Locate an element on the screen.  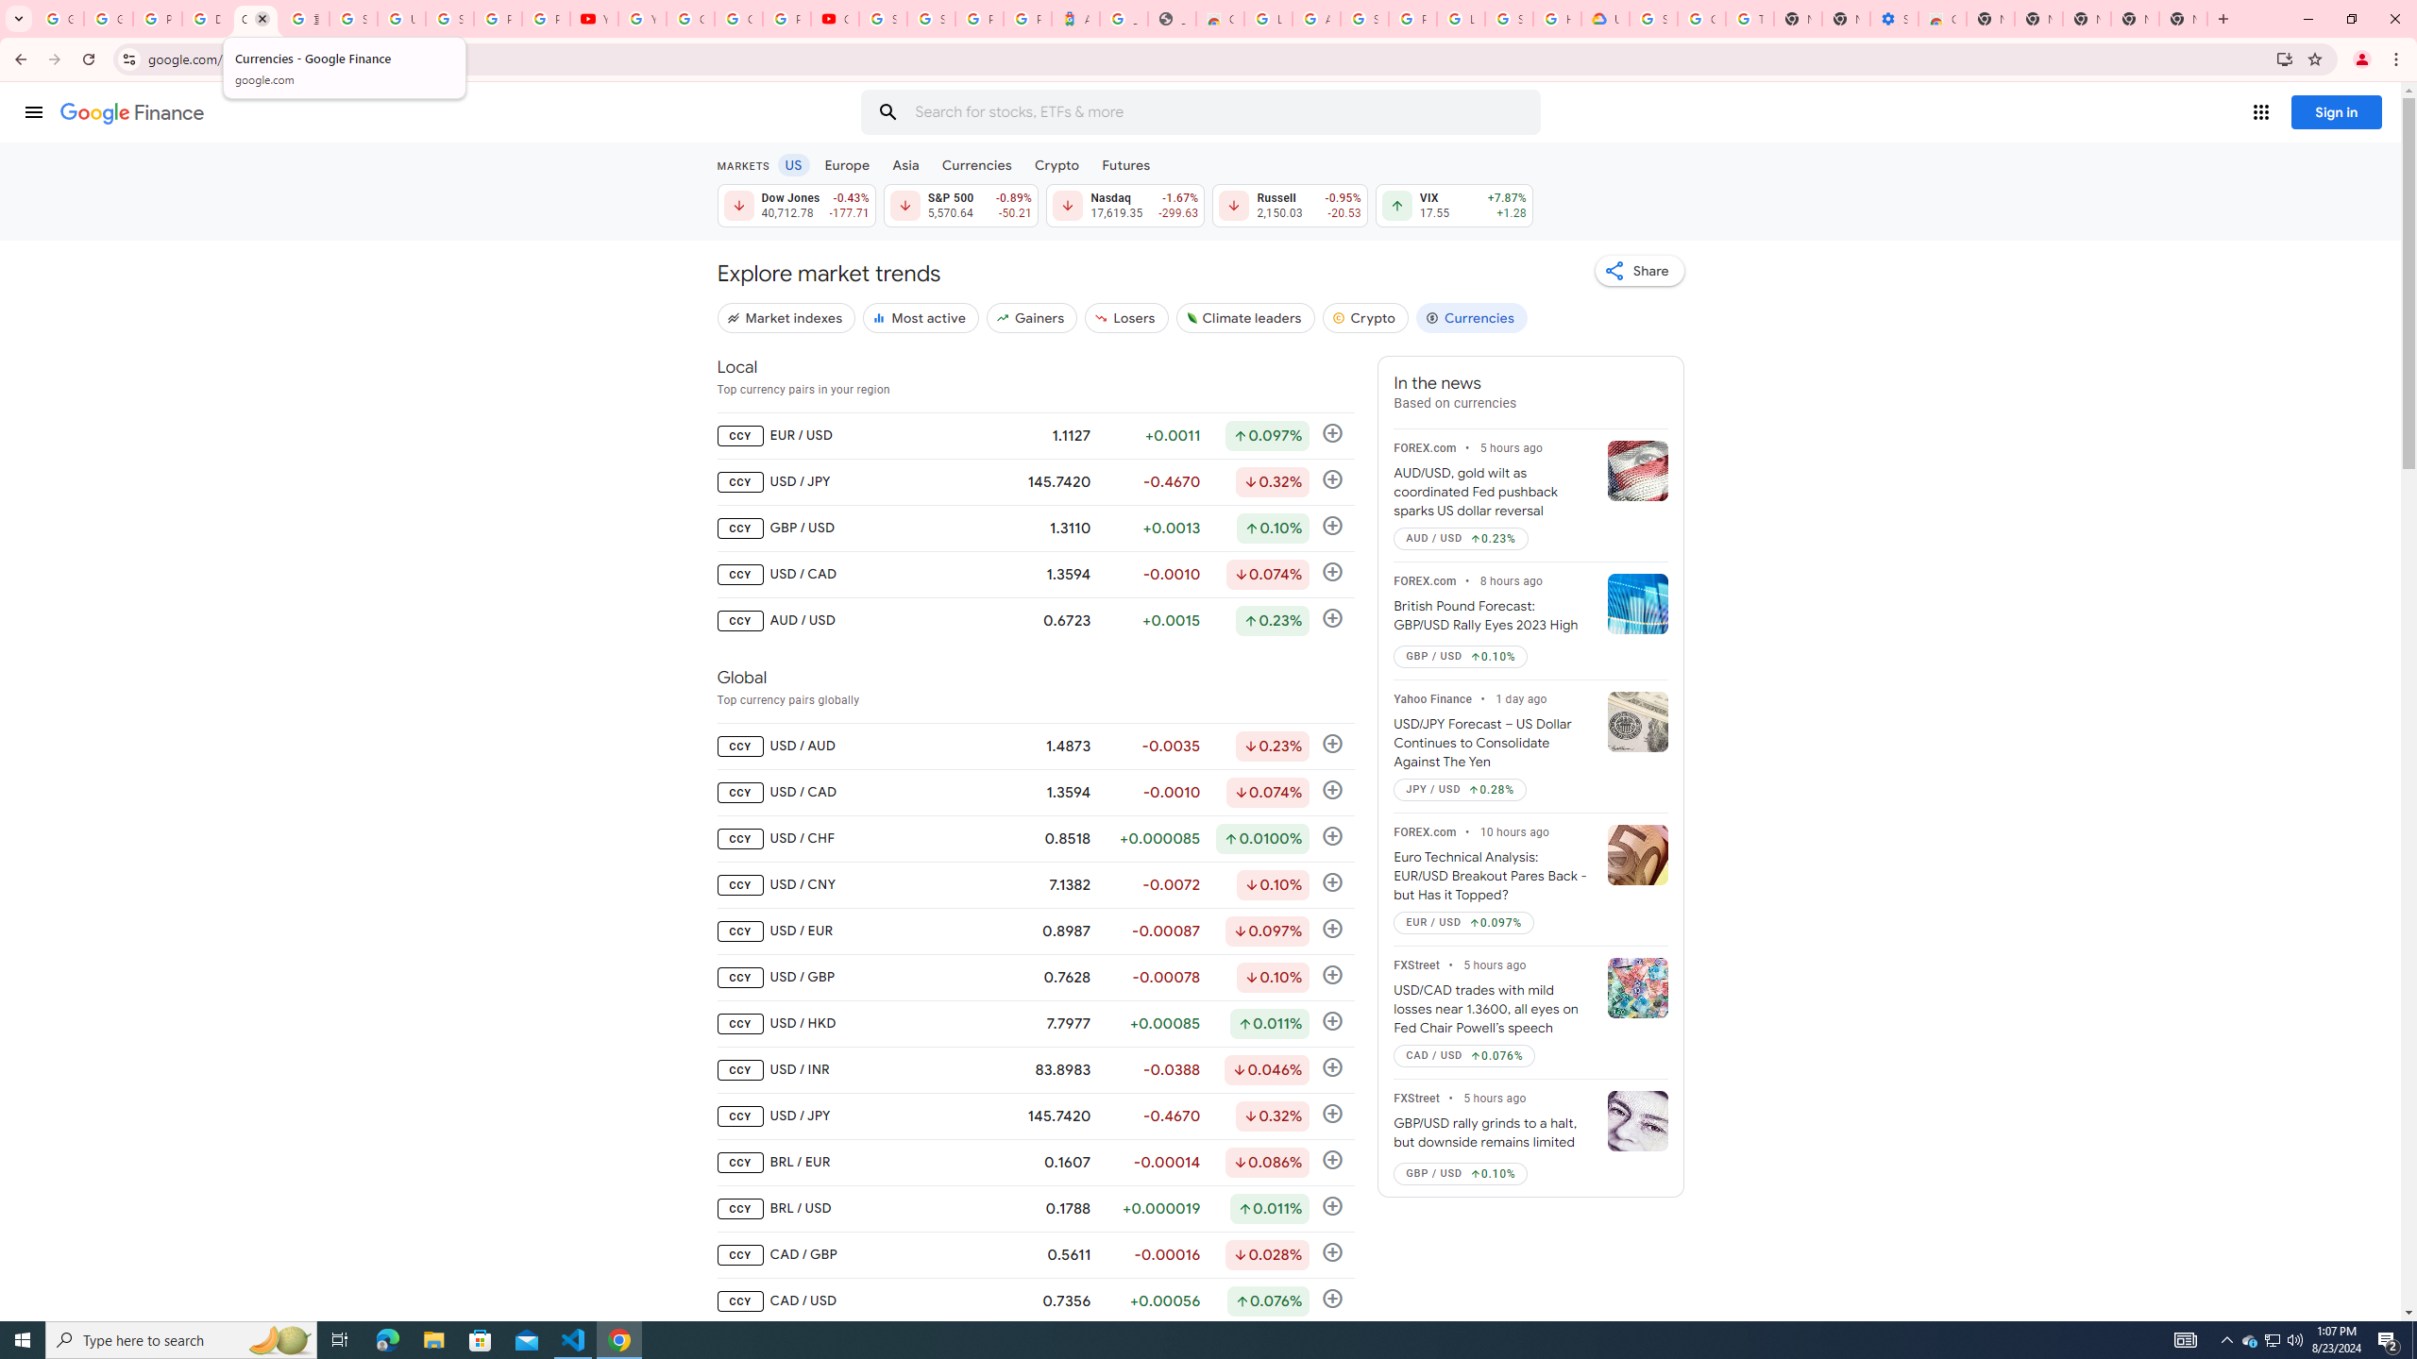
Europe is located at coordinates (847, 164).